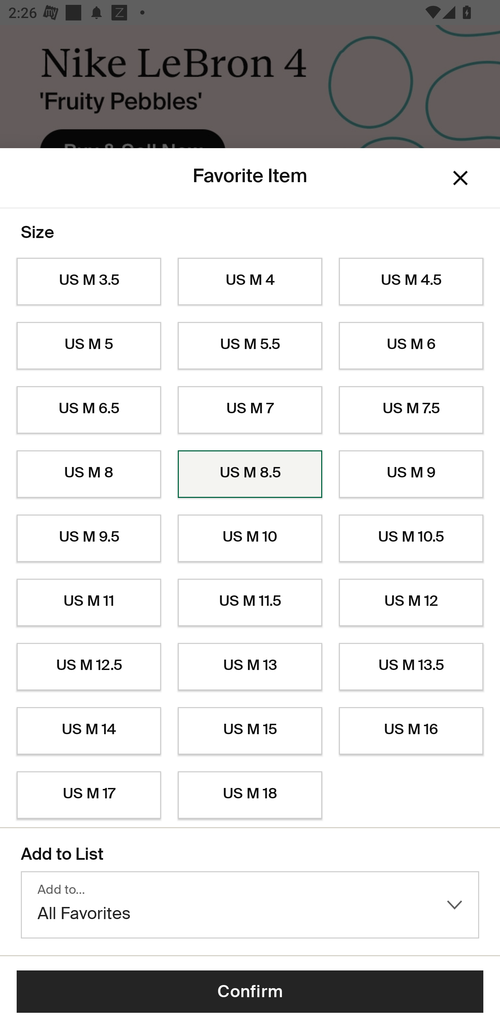  What do you see at coordinates (460, 178) in the screenshot?
I see `Dismiss` at bounding box center [460, 178].